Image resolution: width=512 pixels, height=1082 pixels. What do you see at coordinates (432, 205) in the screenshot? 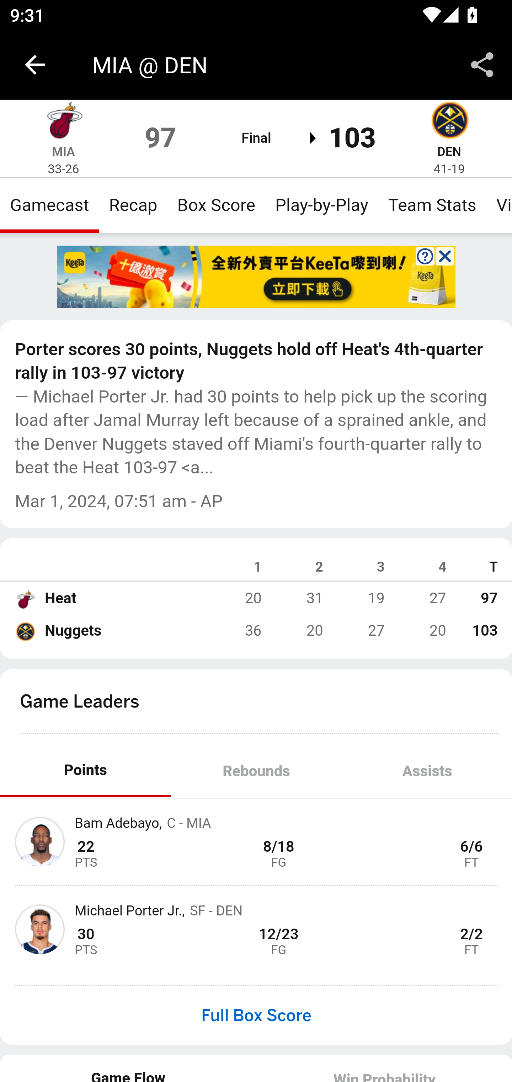
I see `Team Stats` at bounding box center [432, 205].